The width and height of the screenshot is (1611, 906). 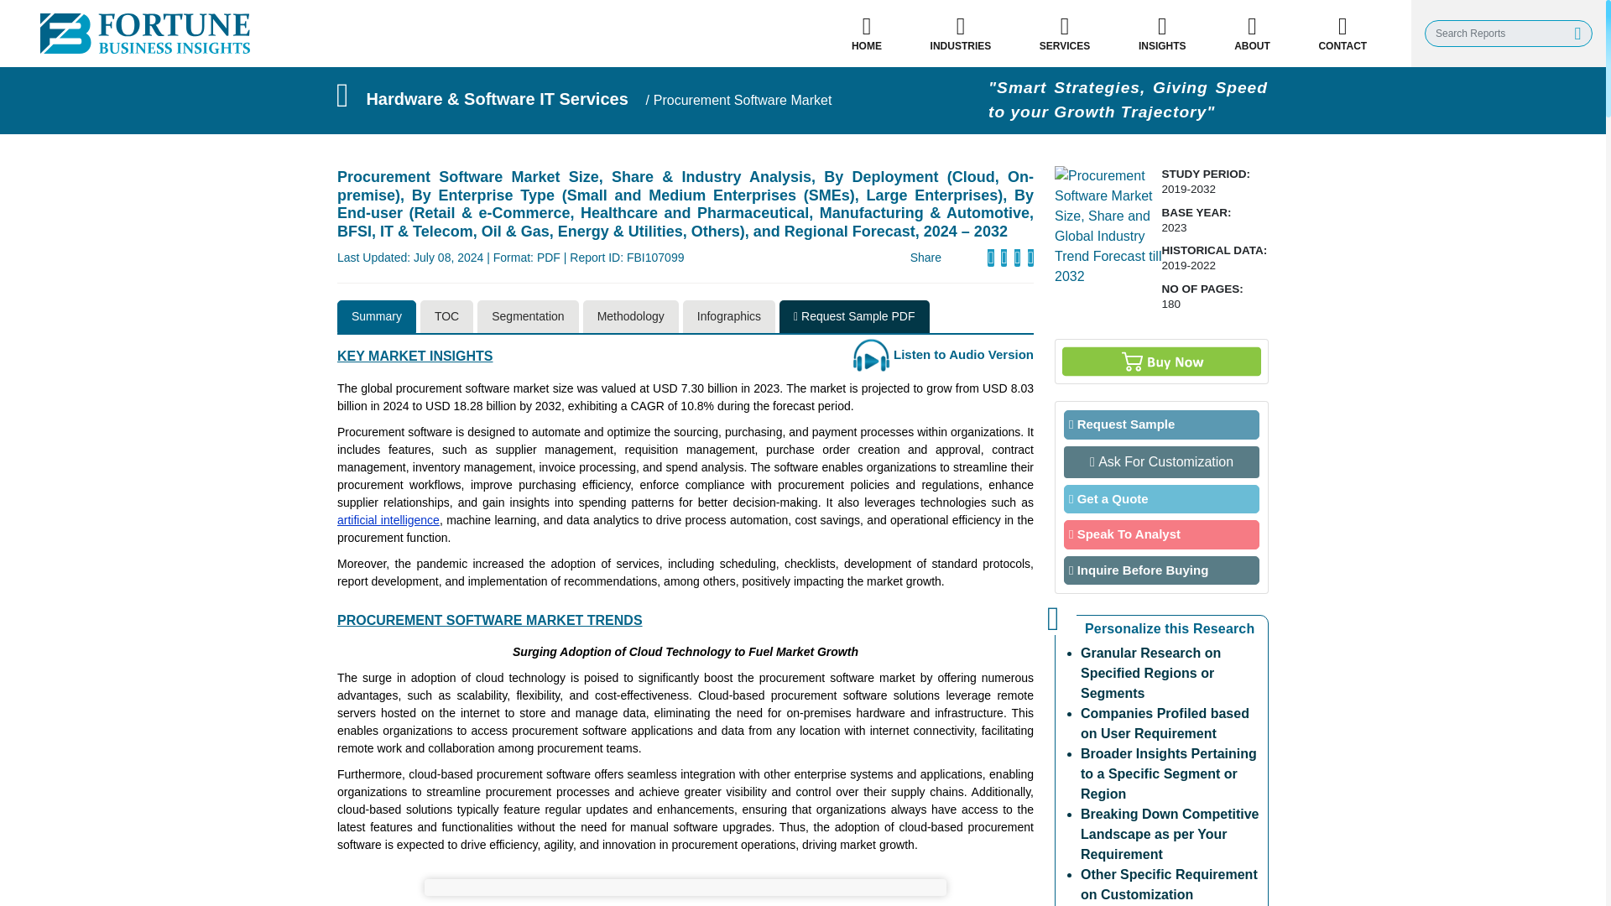 I want to click on INSIGHTS, so click(x=1161, y=33).